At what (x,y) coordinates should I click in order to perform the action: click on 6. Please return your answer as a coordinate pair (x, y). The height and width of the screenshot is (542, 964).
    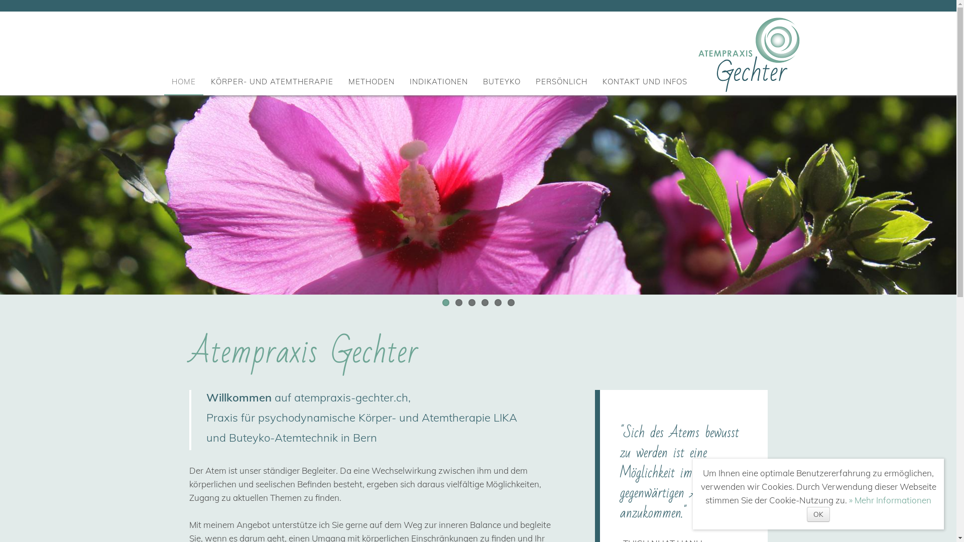
    Looking at the image, I should click on (510, 303).